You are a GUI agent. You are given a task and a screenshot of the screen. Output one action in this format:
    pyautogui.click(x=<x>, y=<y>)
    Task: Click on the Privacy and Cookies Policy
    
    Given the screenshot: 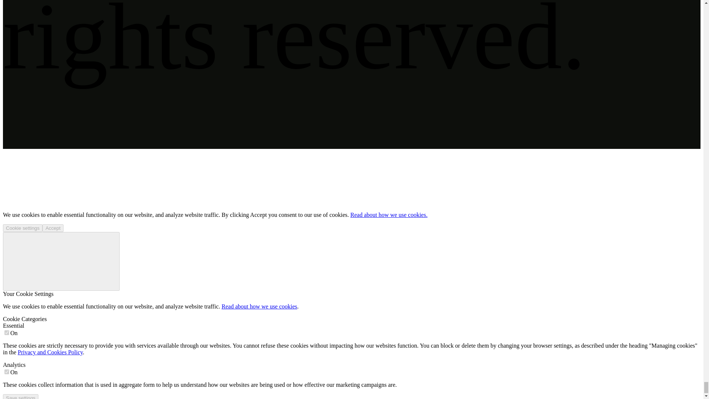 What is the action you would take?
    pyautogui.click(x=50, y=352)
    